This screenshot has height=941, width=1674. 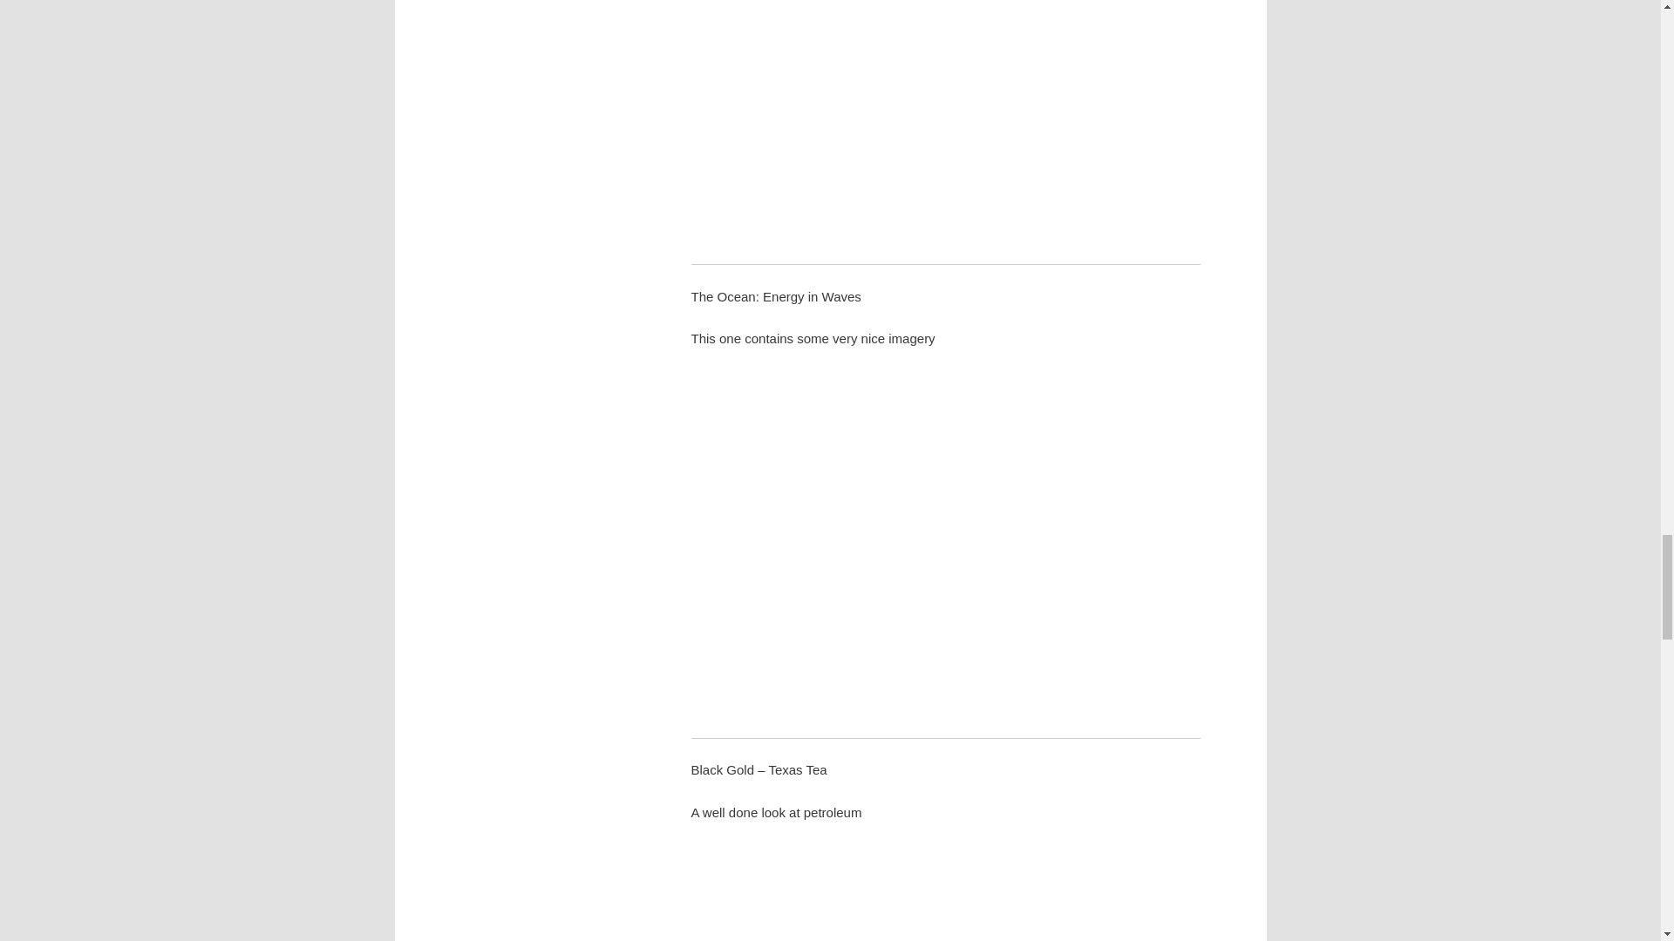 What do you see at coordinates (945, 540) in the screenshot?
I see `The Ocean: Energy in Waves` at bounding box center [945, 540].